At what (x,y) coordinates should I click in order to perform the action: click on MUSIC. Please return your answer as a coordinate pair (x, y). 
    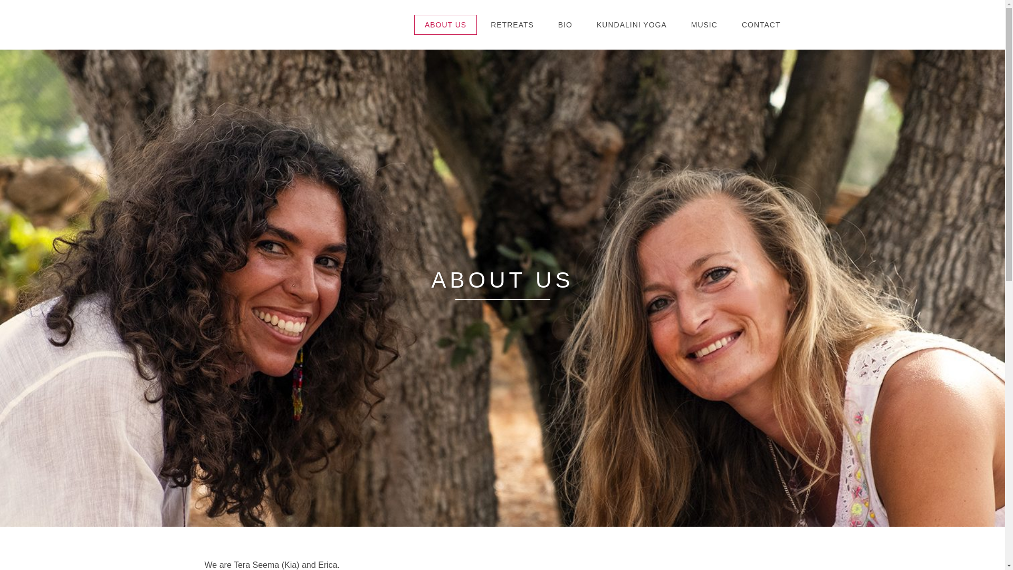
    Looking at the image, I should click on (704, 24).